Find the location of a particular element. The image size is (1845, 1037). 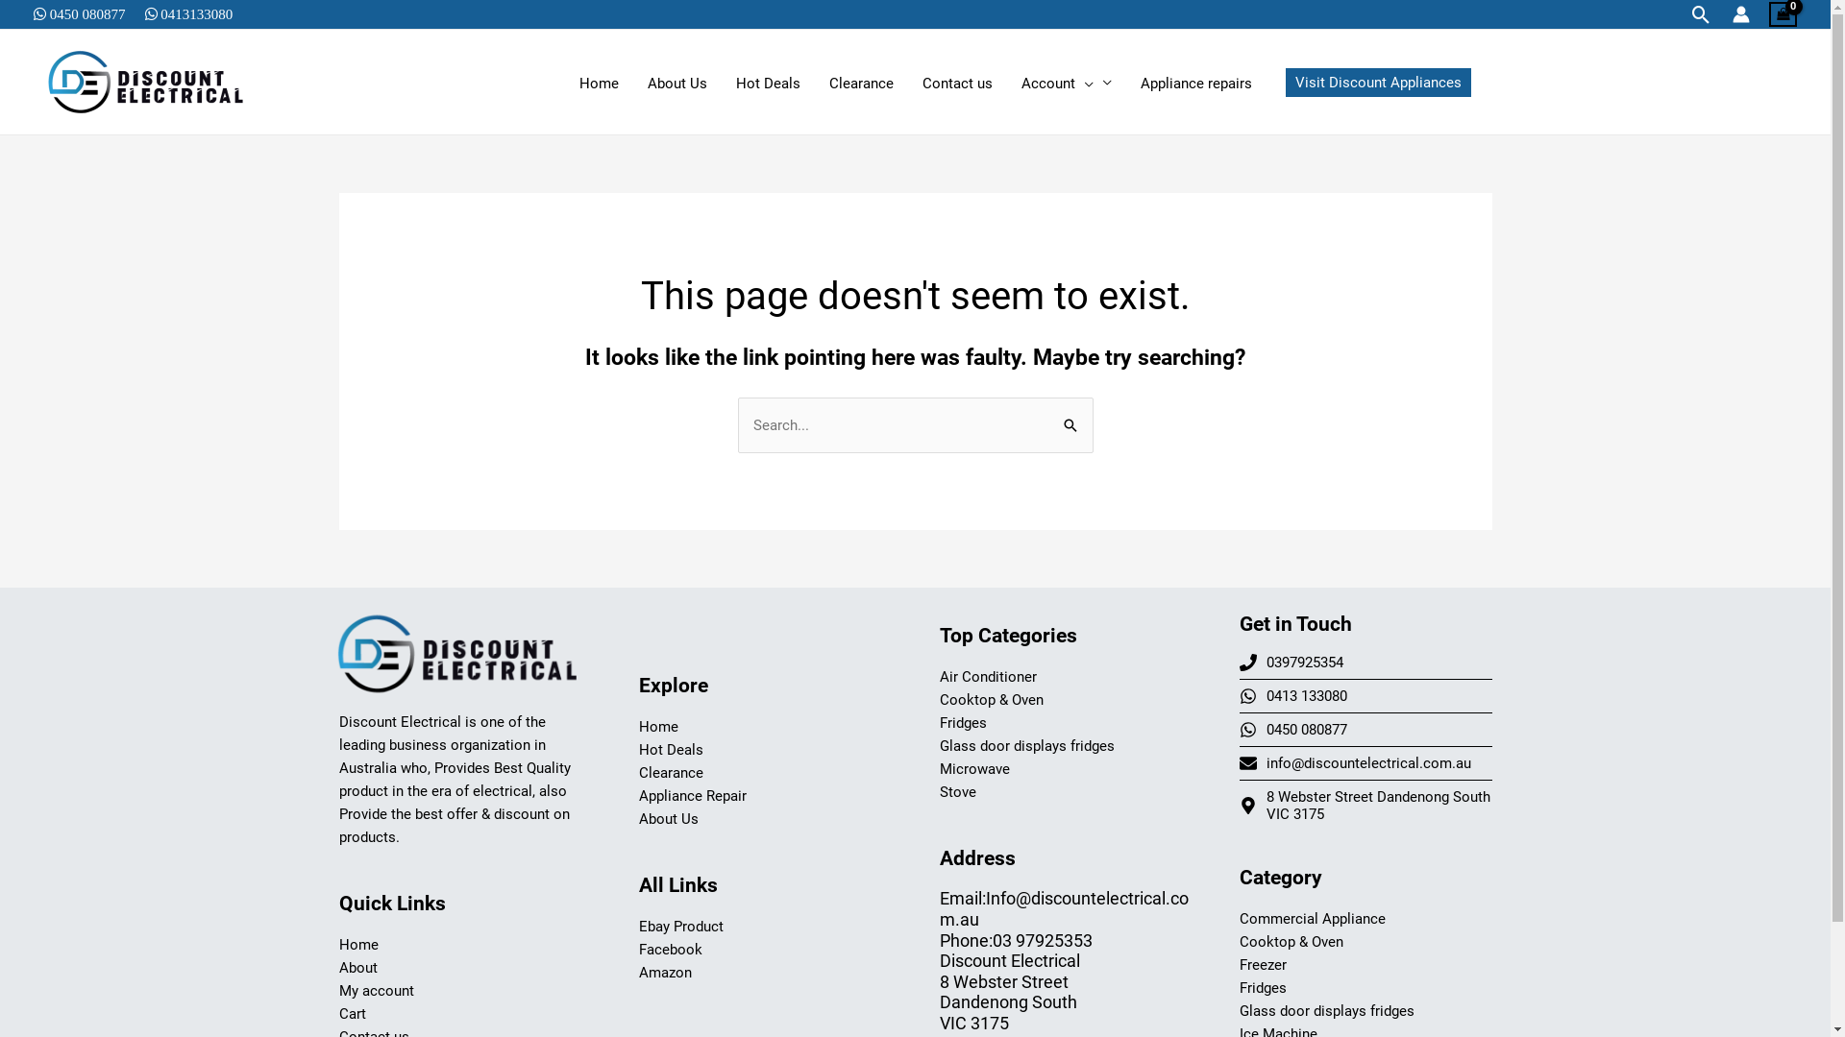

About is located at coordinates (357, 968).